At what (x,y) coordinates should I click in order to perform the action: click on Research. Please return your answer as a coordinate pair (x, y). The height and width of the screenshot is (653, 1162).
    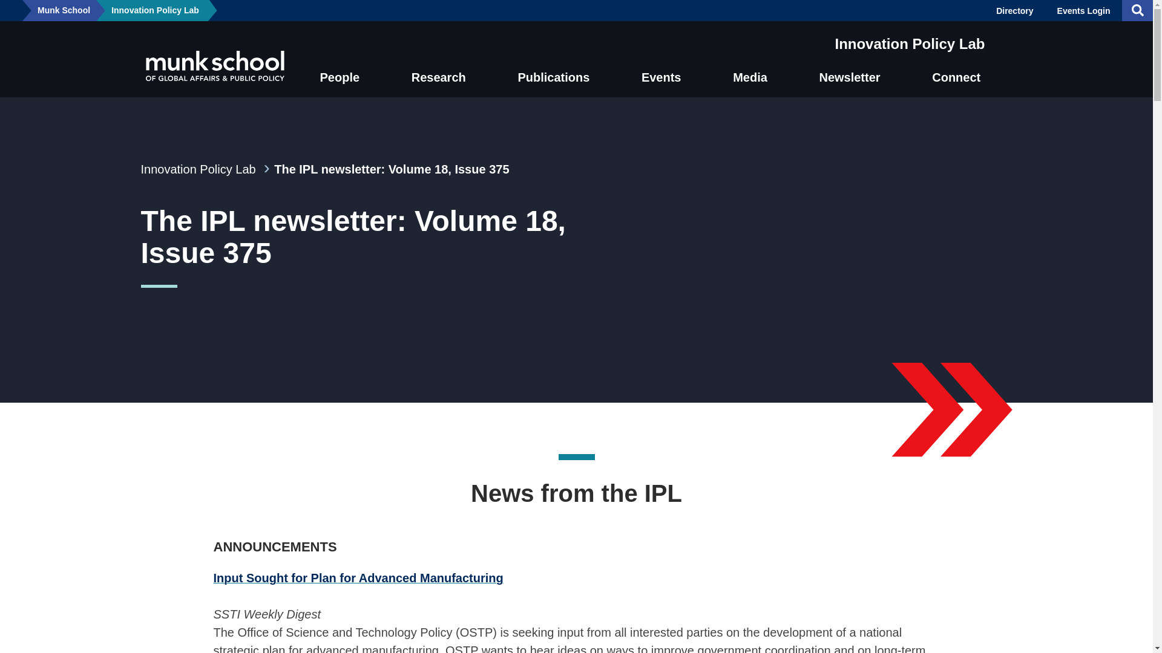
    Looking at the image, I should click on (444, 77).